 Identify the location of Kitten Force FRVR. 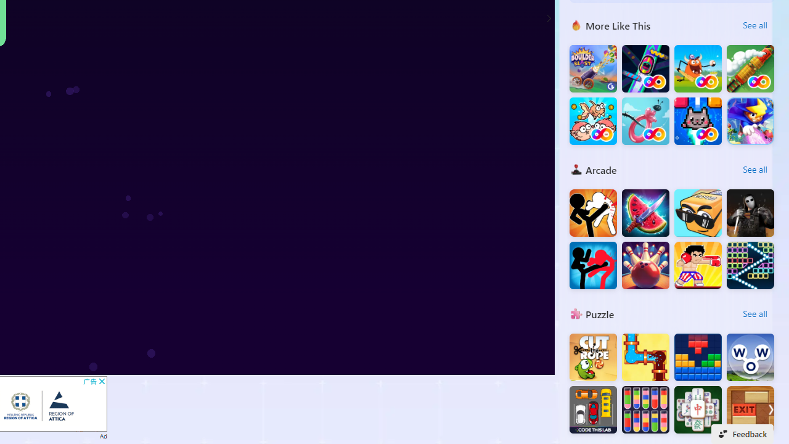
(698, 121).